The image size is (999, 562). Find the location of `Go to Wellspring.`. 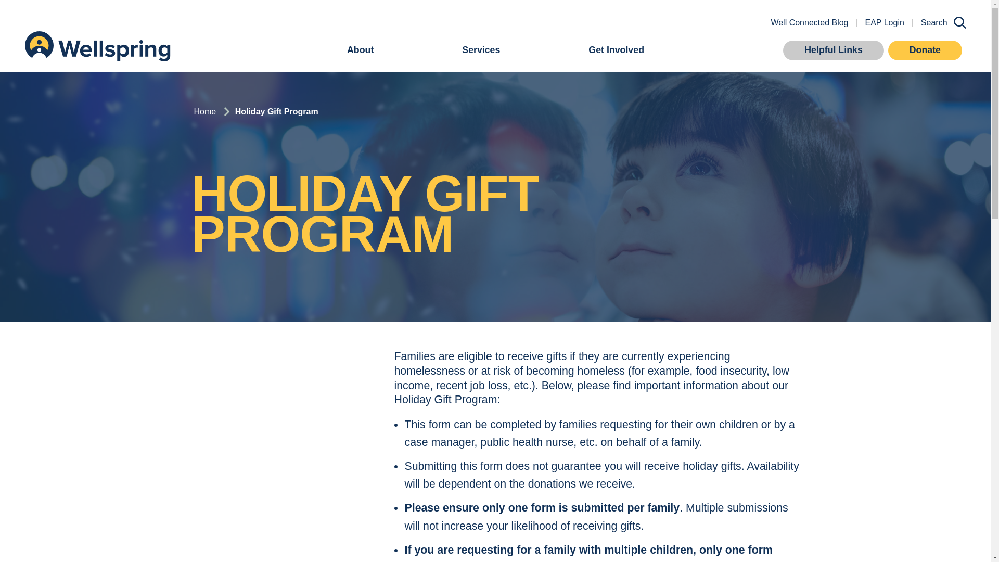

Go to Wellspring. is located at coordinates (204, 111).